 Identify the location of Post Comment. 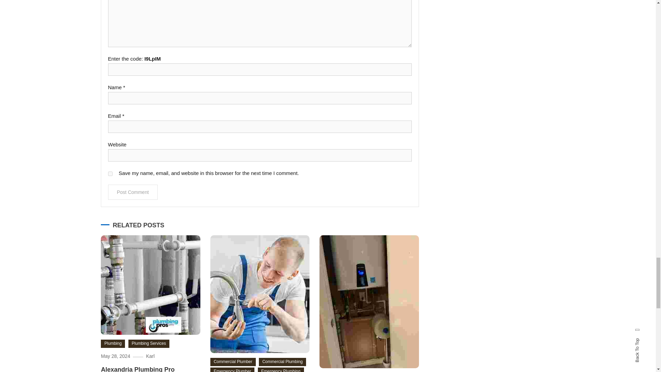
(133, 192).